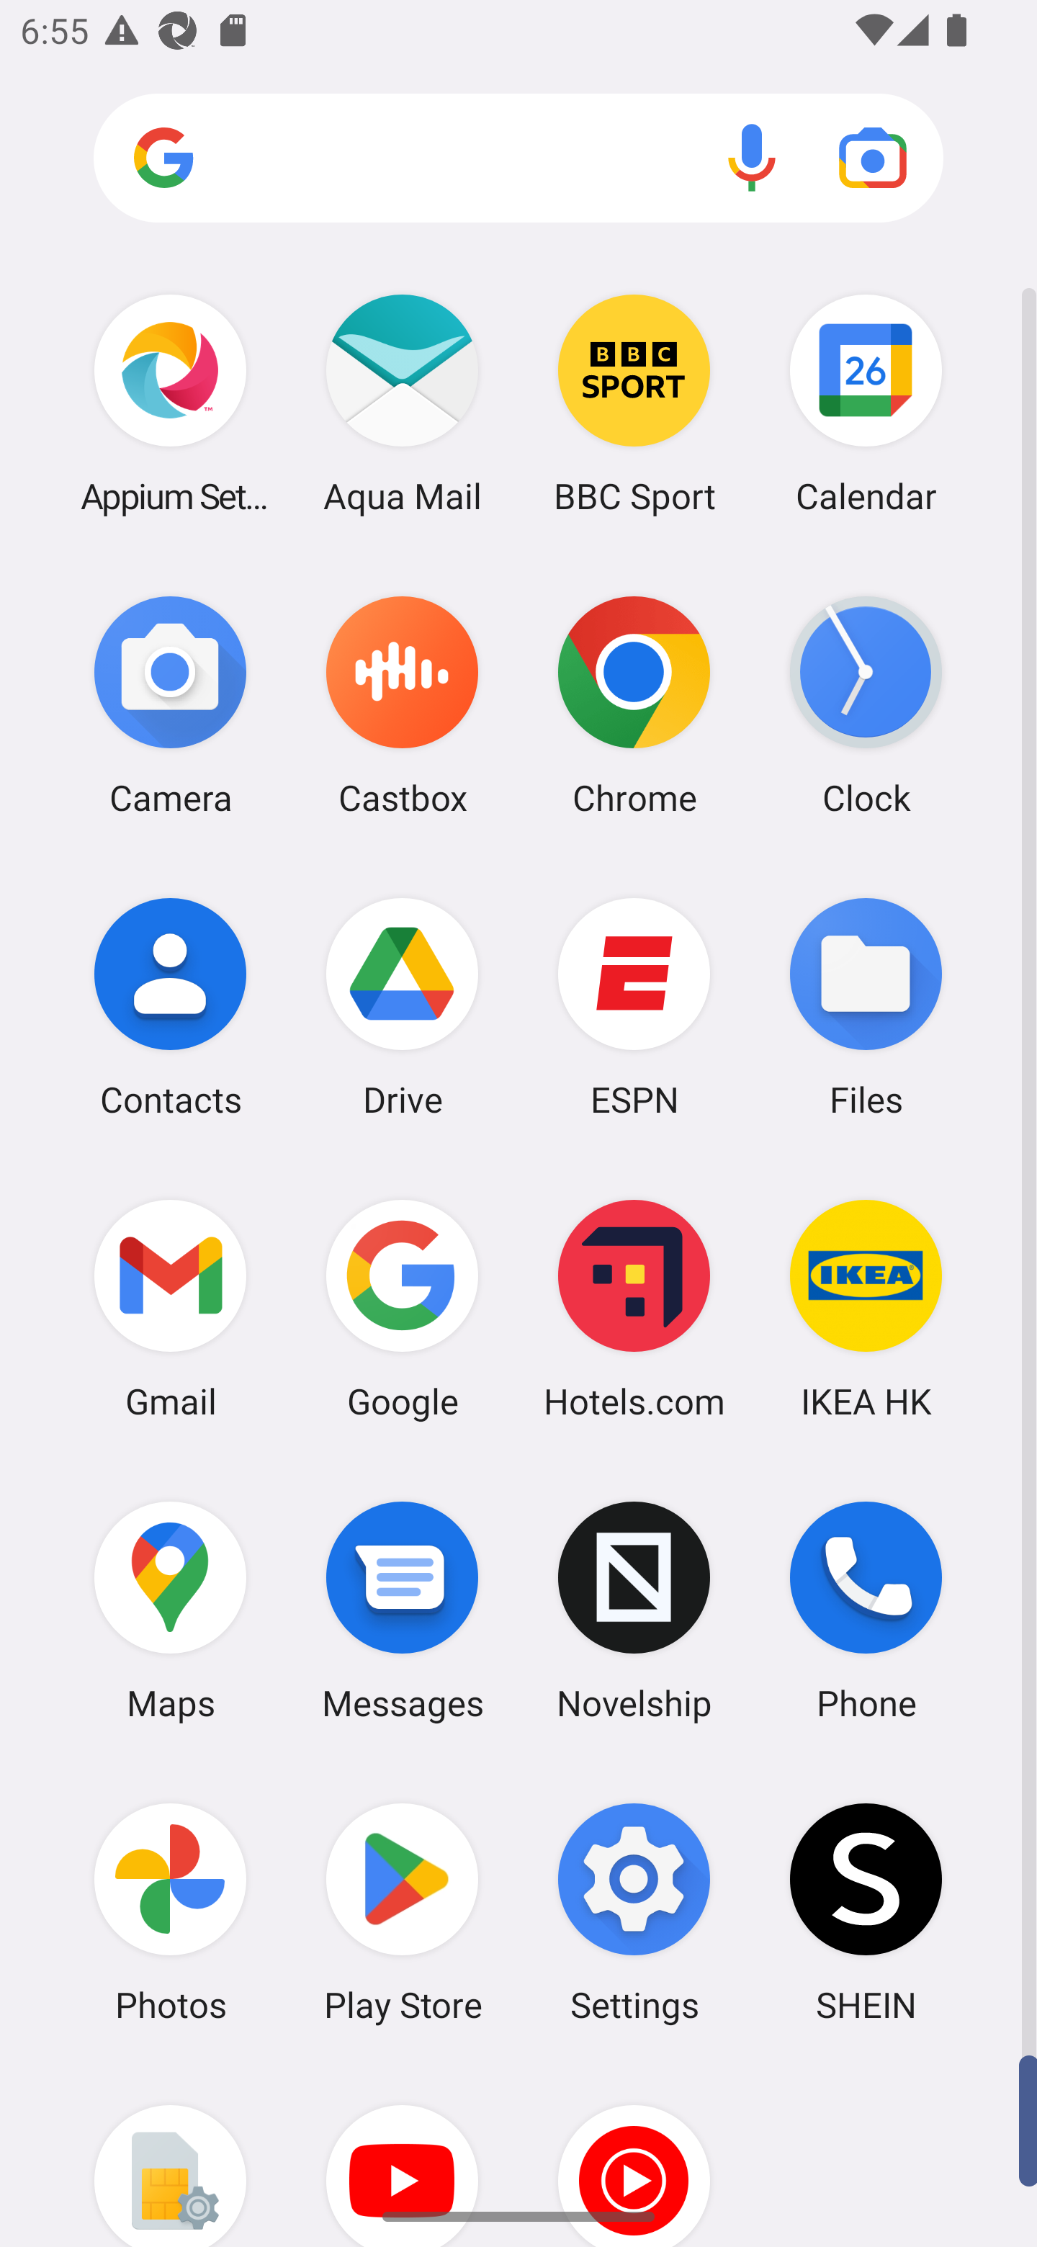 This screenshot has height=2247, width=1037. Describe the element at coordinates (873, 157) in the screenshot. I see `Google Lens` at that location.